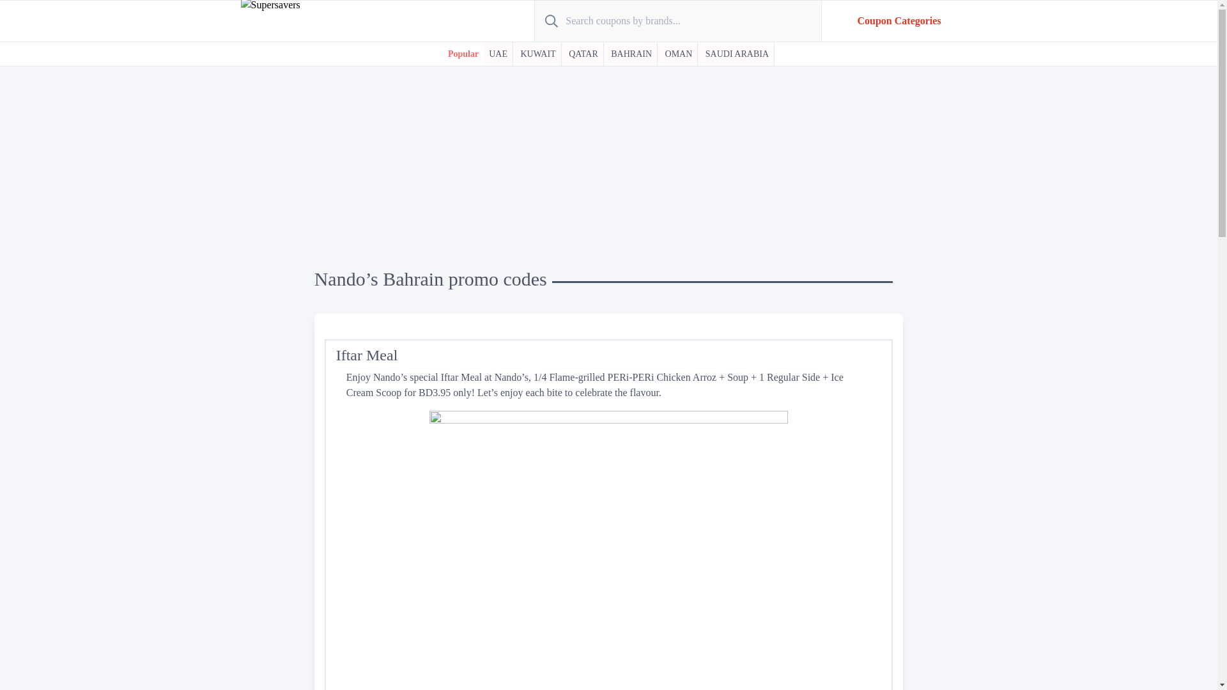 The height and width of the screenshot is (690, 1227). Describe the element at coordinates (583, 54) in the screenshot. I see `QATAR` at that location.